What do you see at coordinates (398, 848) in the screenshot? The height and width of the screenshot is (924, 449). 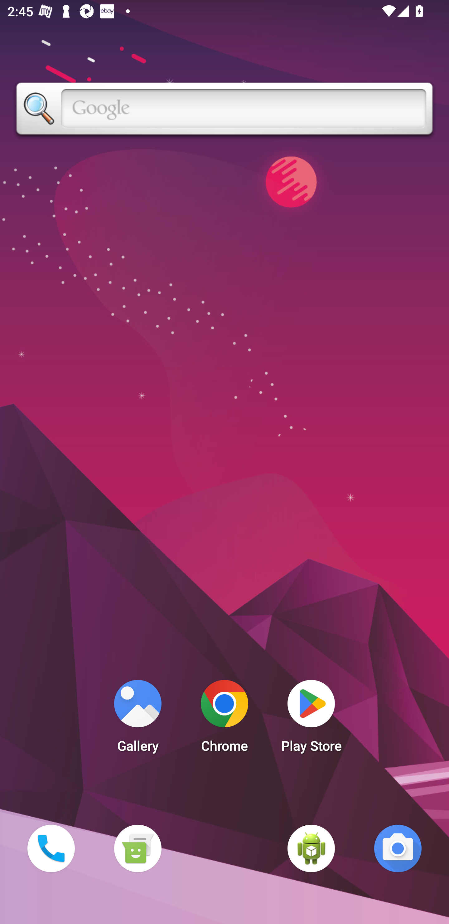 I see `Camera` at bounding box center [398, 848].